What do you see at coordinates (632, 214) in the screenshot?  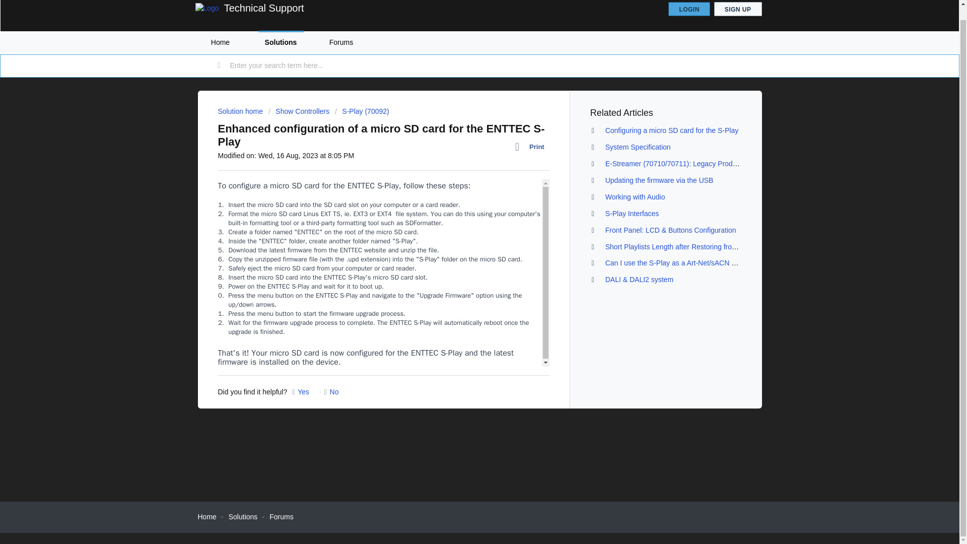 I see `S-Play Interfaces` at bounding box center [632, 214].